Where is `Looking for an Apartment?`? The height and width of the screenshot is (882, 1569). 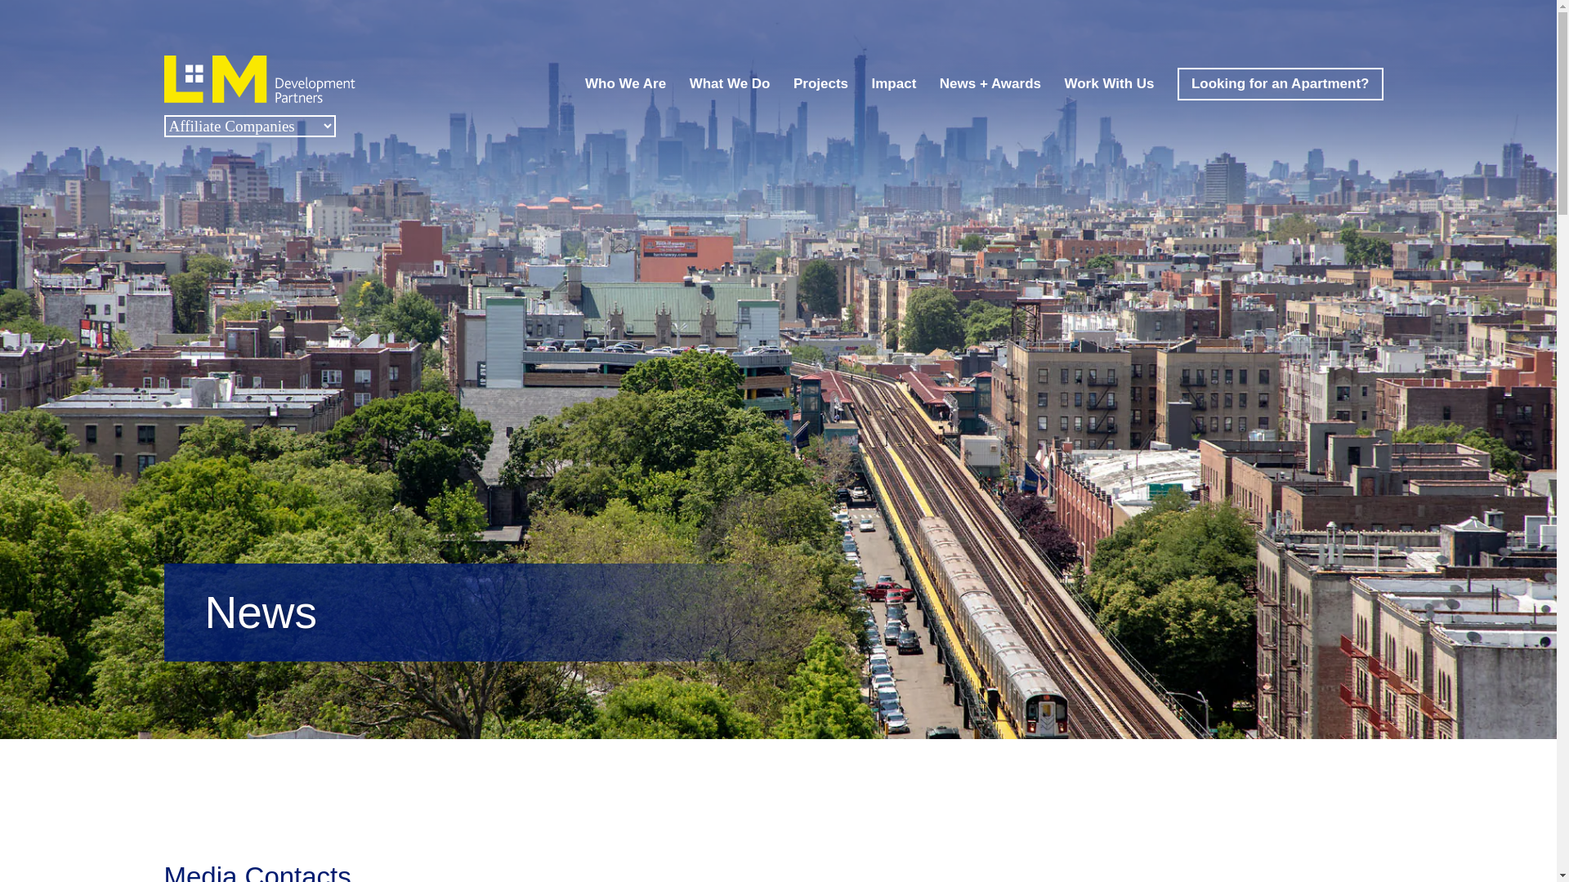
Looking for an Apartment? is located at coordinates (1280, 85).